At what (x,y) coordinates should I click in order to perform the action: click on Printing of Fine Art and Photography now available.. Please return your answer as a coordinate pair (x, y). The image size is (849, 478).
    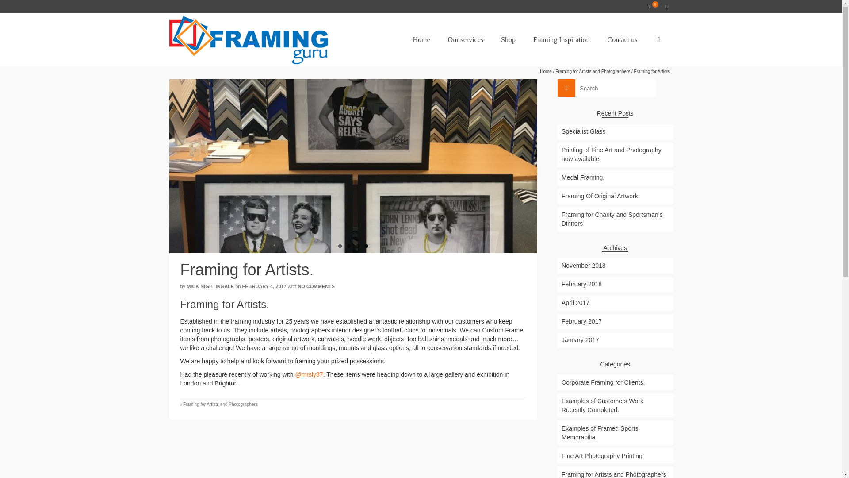
    Looking at the image, I should click on (615, 154).